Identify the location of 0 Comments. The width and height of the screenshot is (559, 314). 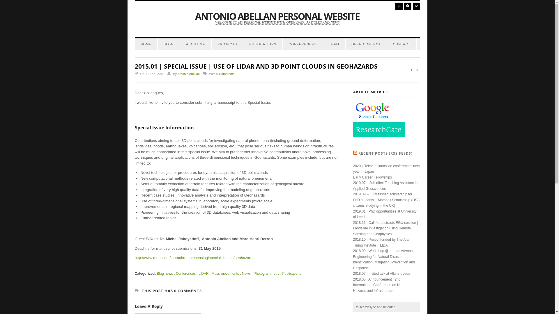
(225, 74).